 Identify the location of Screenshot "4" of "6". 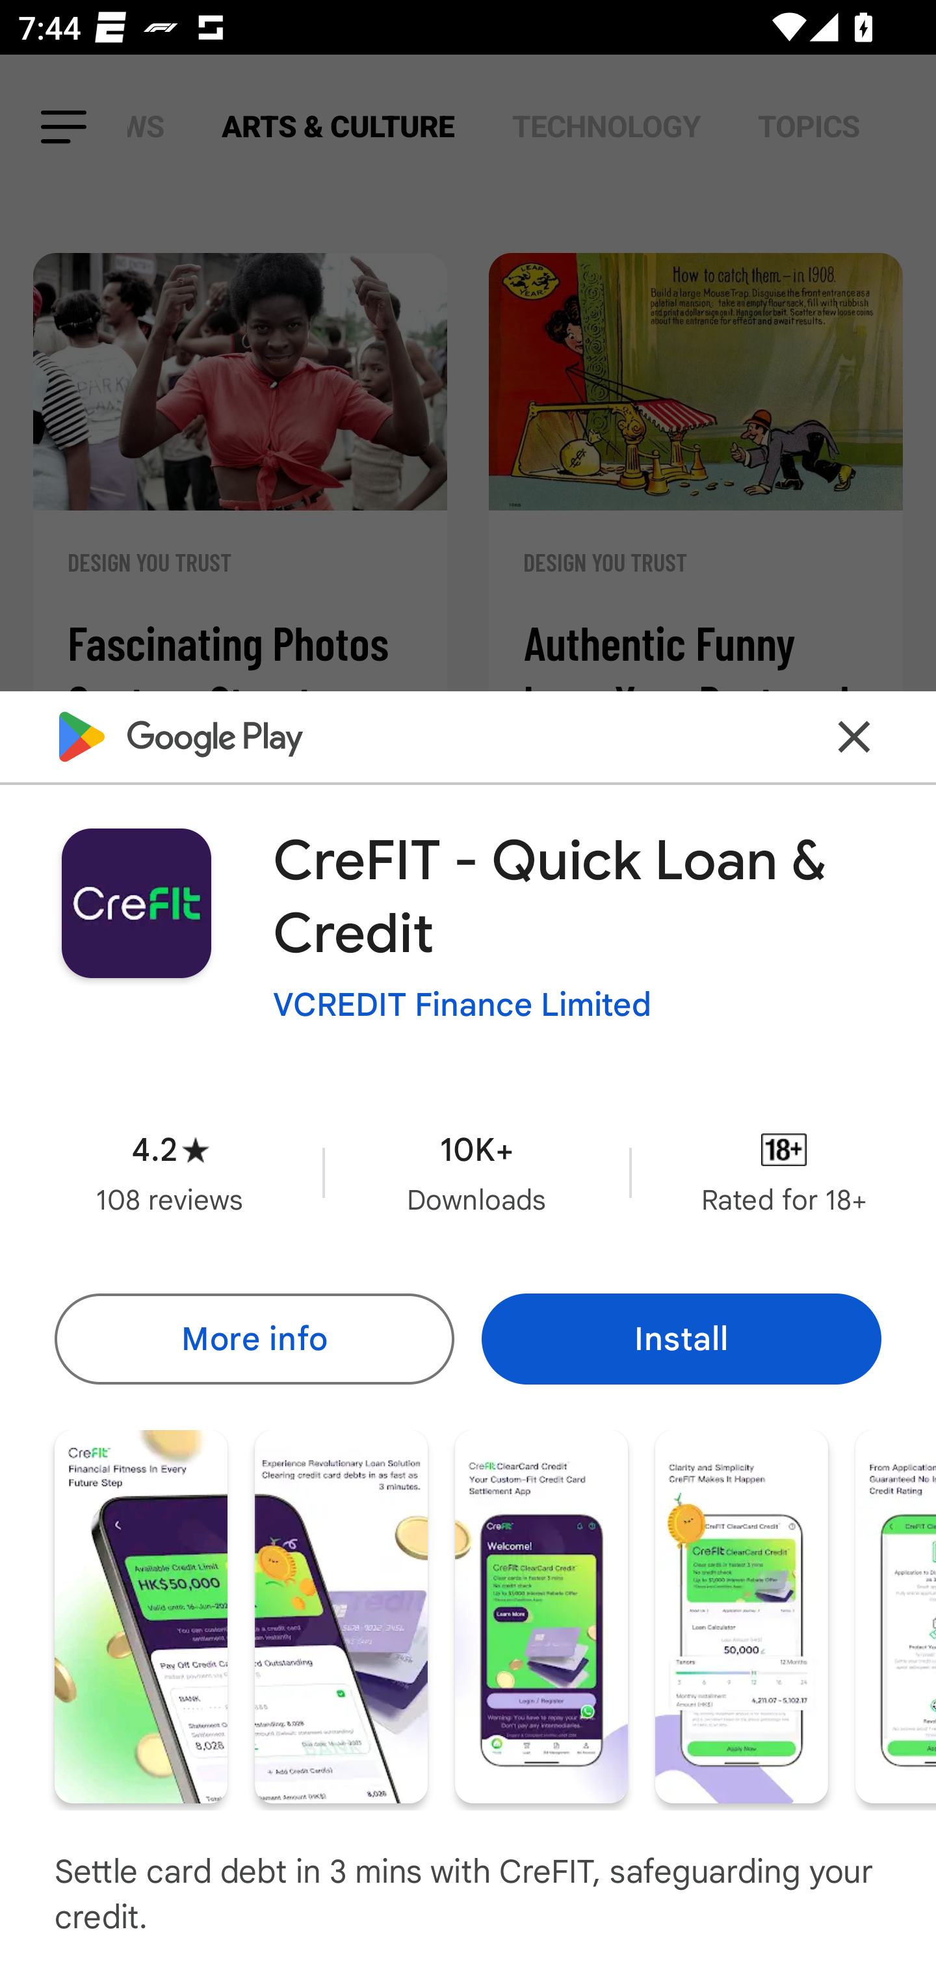
(741, 1615).